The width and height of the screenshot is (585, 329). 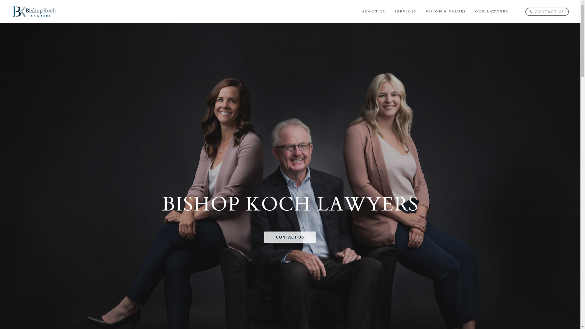 I want to click on CONTACT US, so click(x=547, y=12).